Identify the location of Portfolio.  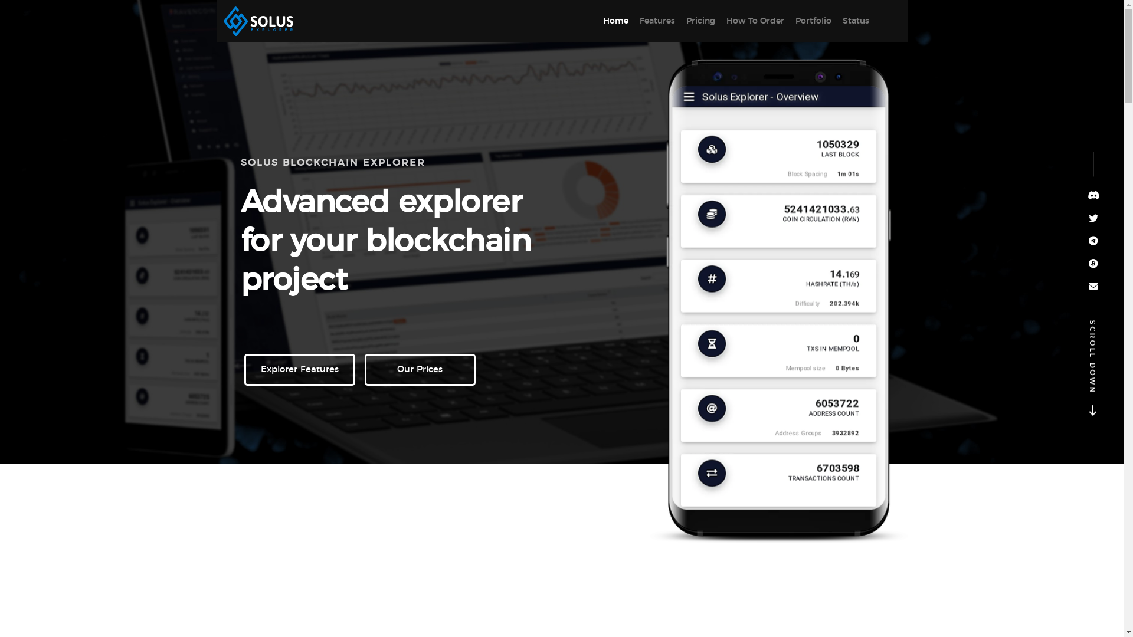
(813, 21).